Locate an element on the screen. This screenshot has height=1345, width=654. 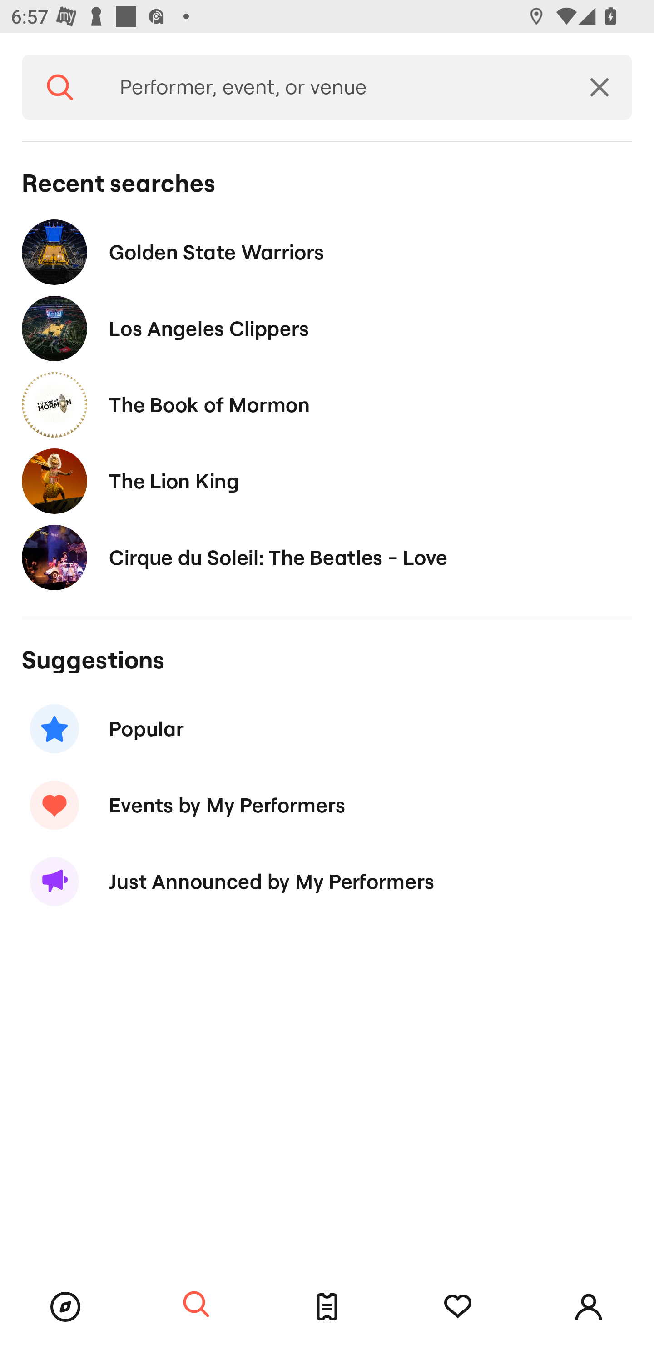
Popular is located at coordinates (327, 729).